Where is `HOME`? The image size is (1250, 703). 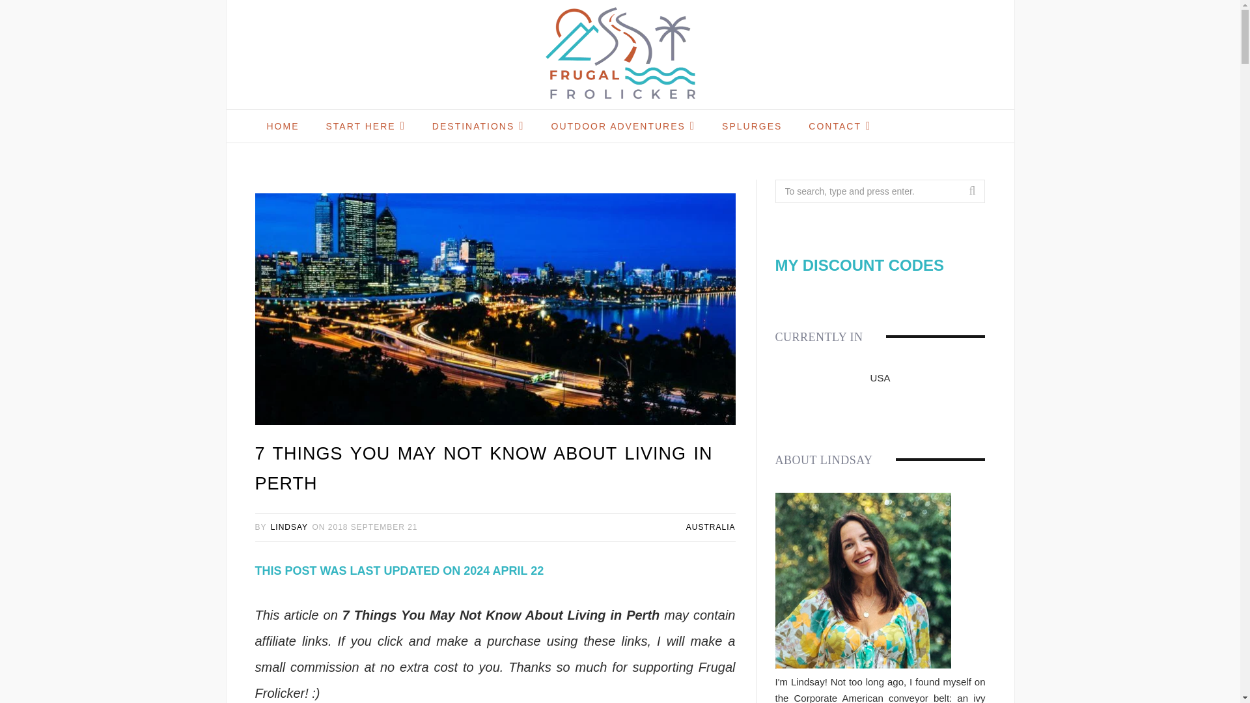
HOME is located at coordinates (283, 126).